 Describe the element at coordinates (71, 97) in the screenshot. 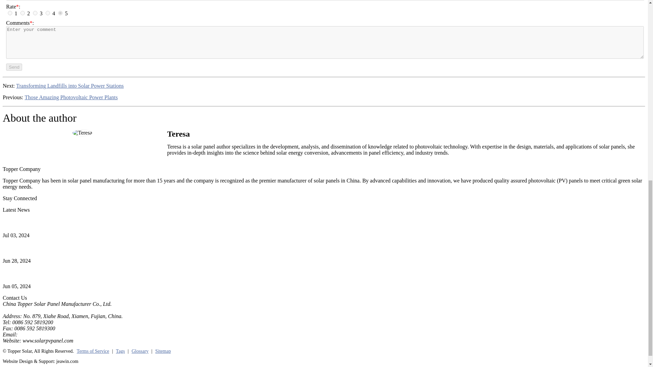

I see `Those Amazing Photovoltaic Power Plants` at that location.